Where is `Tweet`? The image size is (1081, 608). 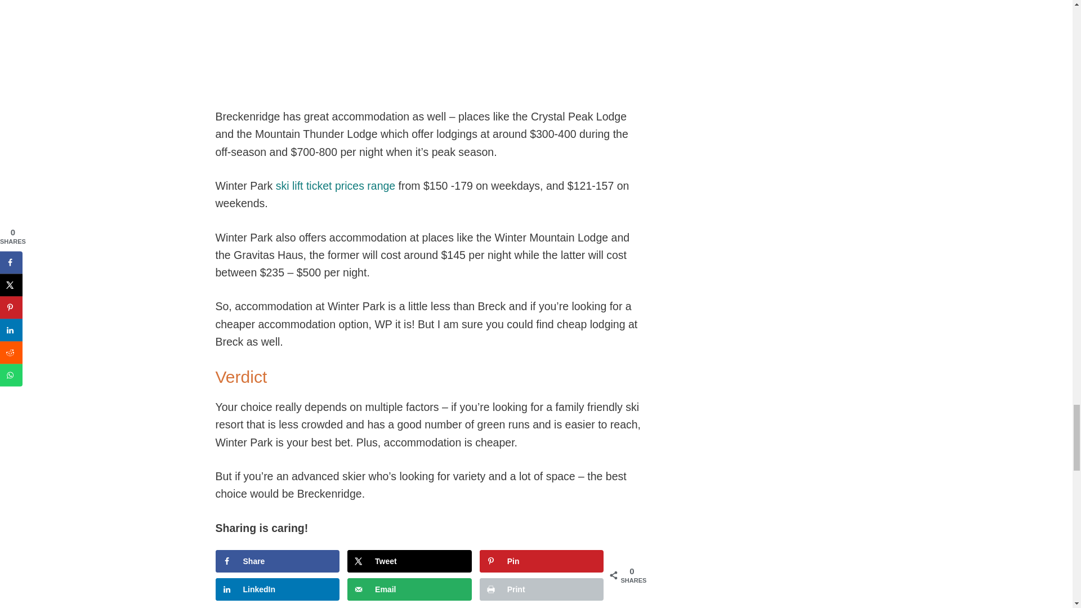
Tweet is located at coordinates (409, 561).